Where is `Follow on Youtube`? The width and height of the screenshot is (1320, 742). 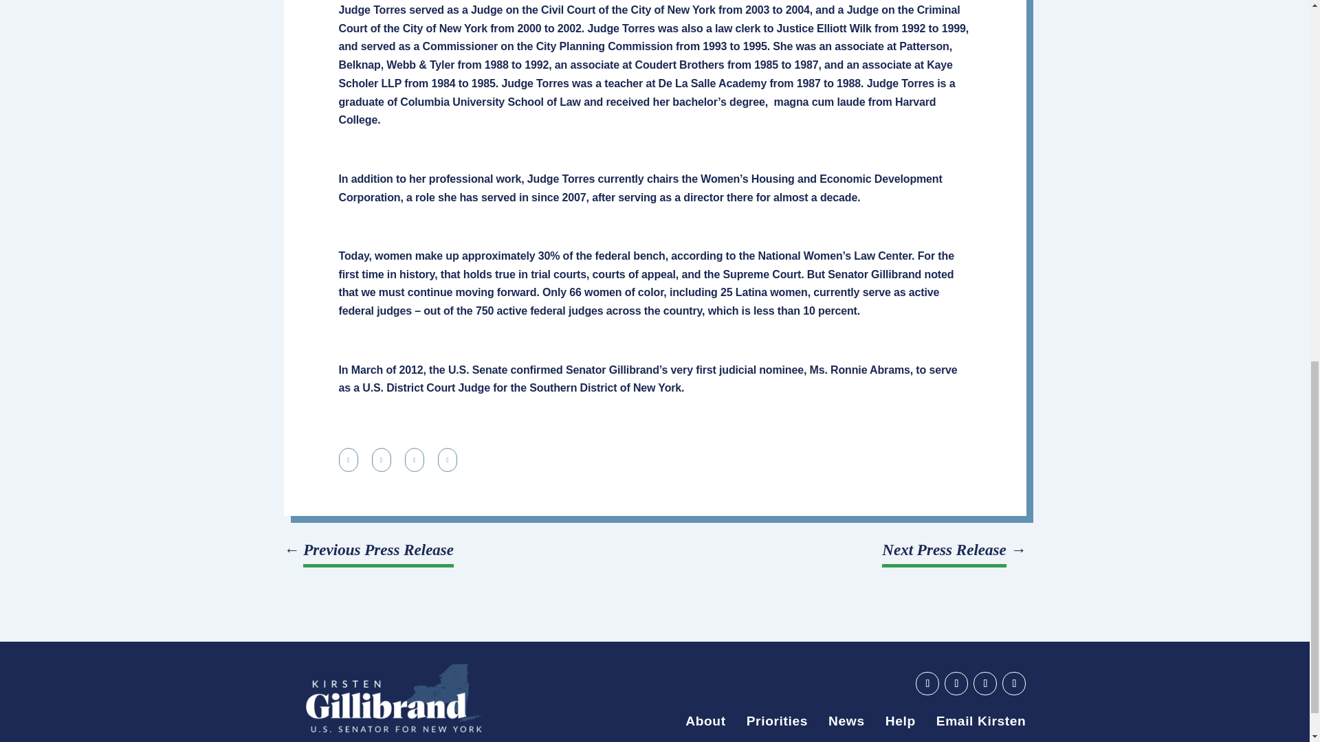 Follow on Youtube is located at coordinates (927, 683).